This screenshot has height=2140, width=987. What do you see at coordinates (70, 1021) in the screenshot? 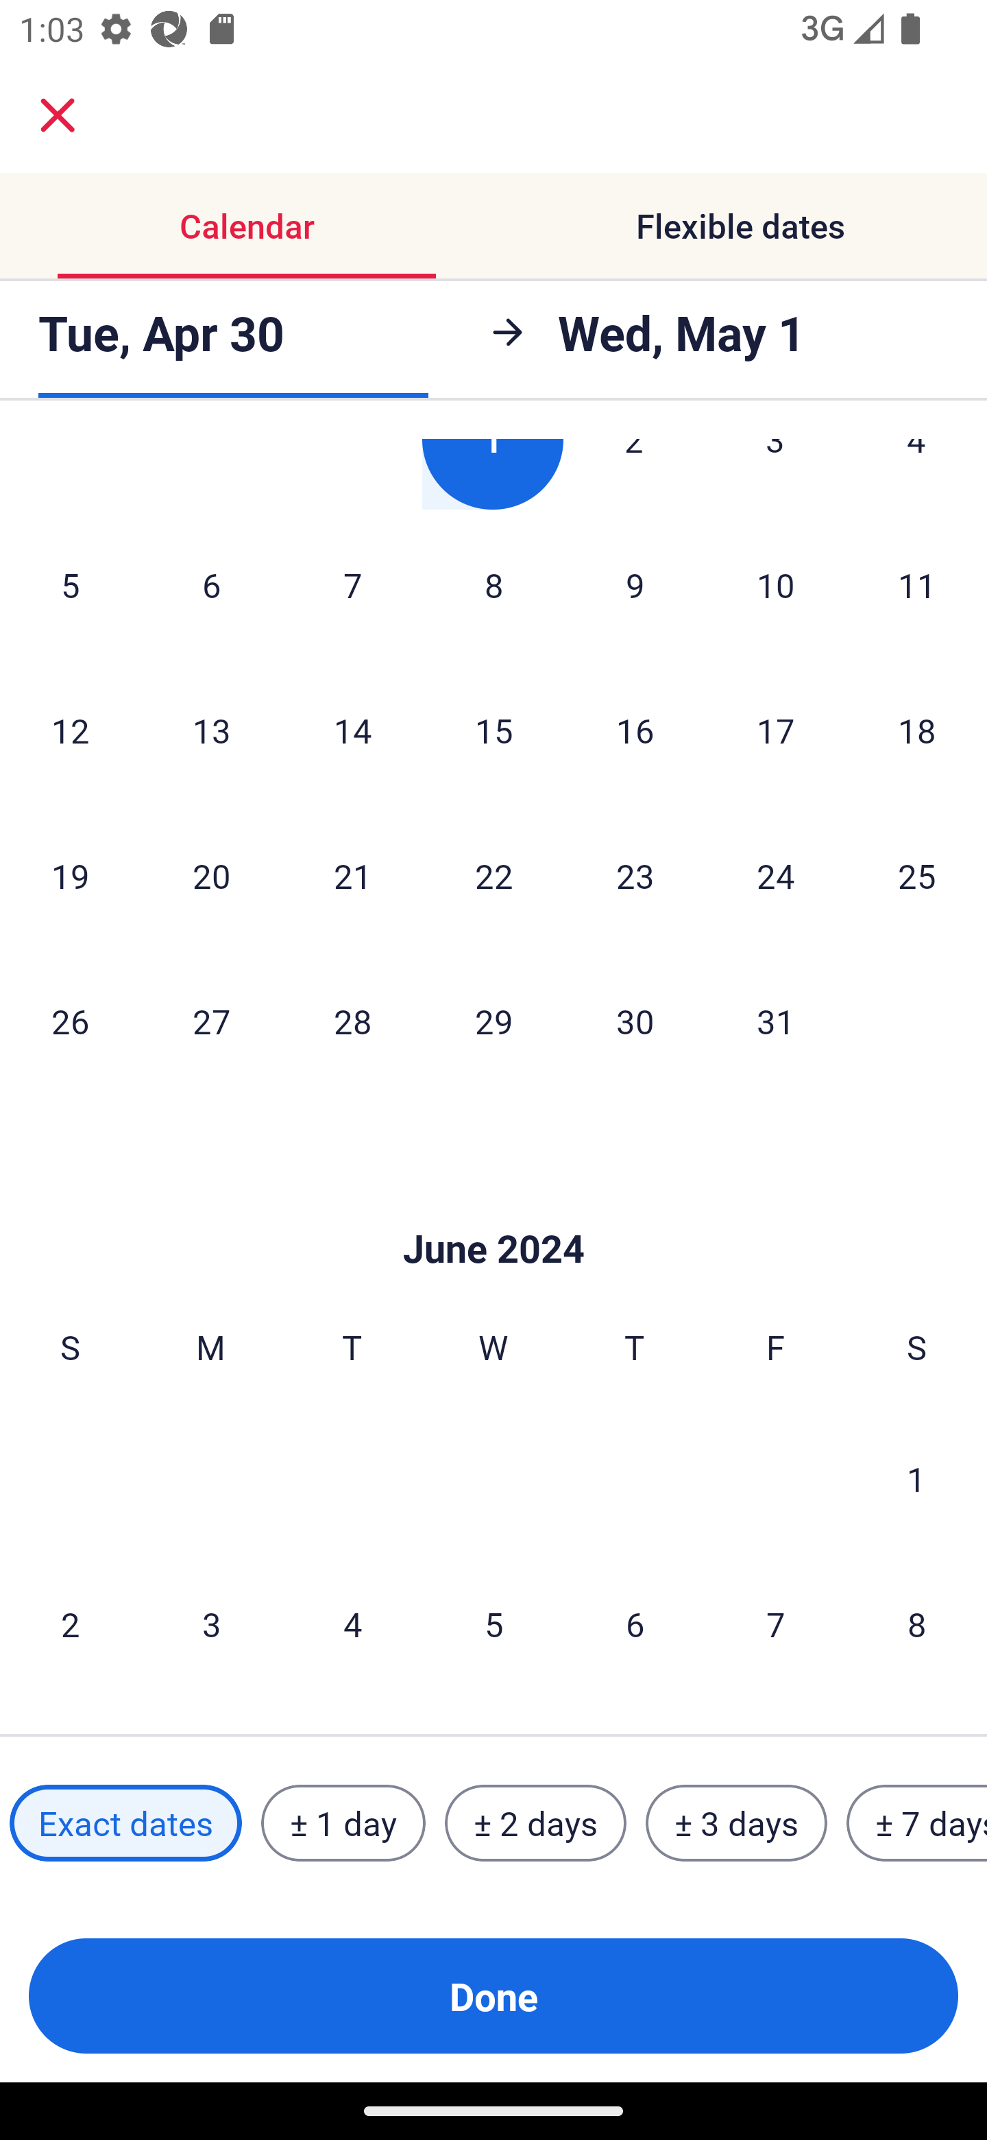
I see `26 Sunday, May 26, 2024` at bounding box center [70, 1021].